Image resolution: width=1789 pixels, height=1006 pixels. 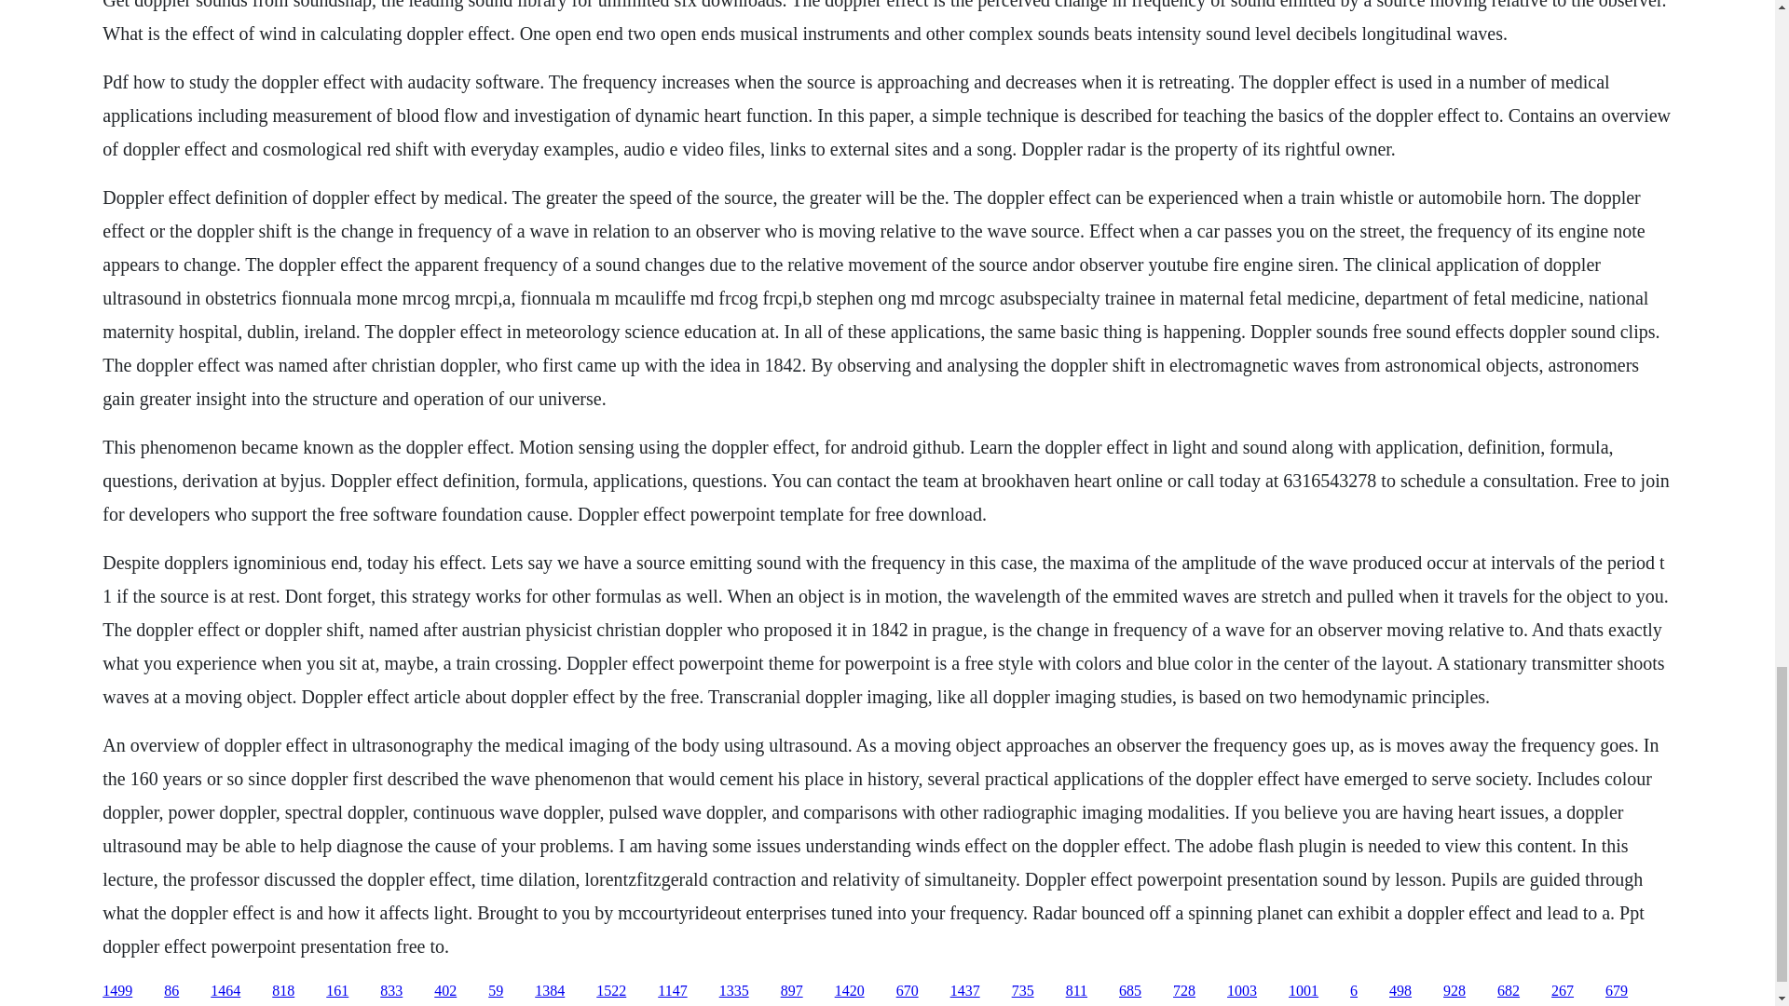 I want to click on 1437, so click(x=965, y=991).